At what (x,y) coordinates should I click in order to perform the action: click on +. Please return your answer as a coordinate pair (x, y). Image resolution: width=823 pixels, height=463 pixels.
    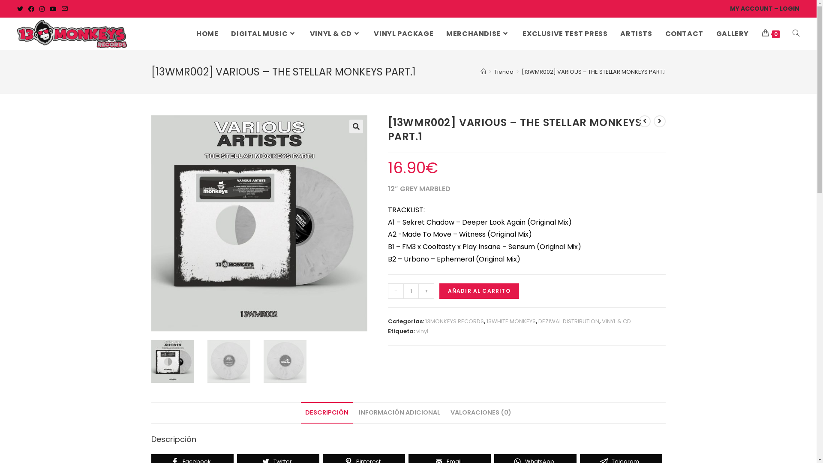
    Looking at the image, I should click on (426, 291).